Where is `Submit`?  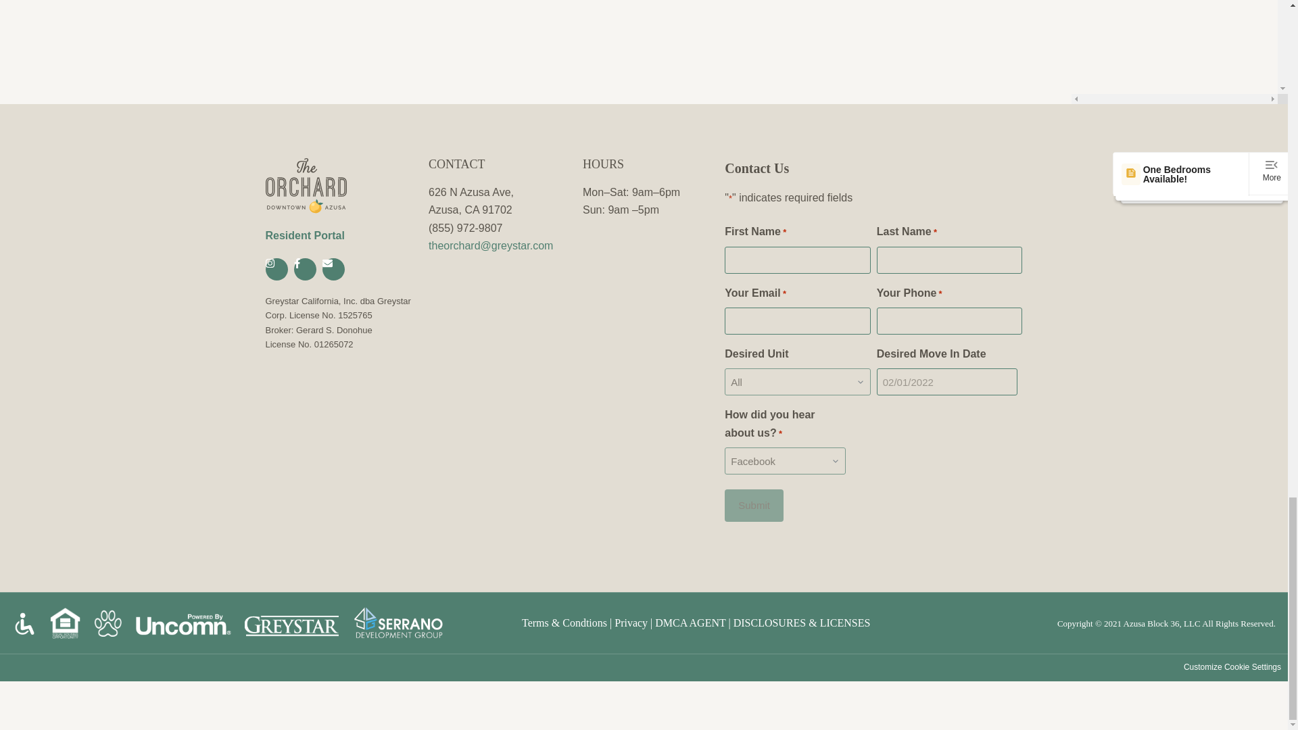 Submit is located at coordinates (754, 506).